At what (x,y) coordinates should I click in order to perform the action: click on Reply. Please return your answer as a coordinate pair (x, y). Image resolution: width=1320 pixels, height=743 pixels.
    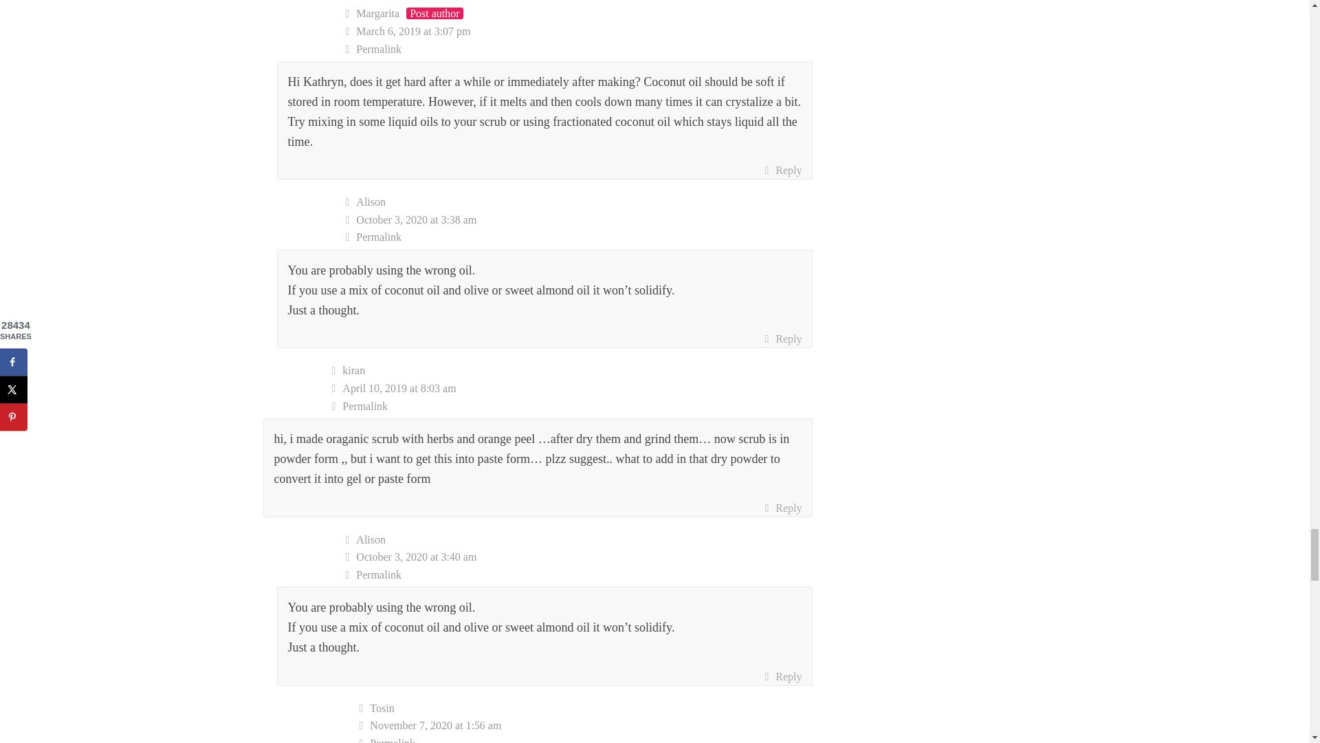
    Looking at the image, I should click on (782, 676).